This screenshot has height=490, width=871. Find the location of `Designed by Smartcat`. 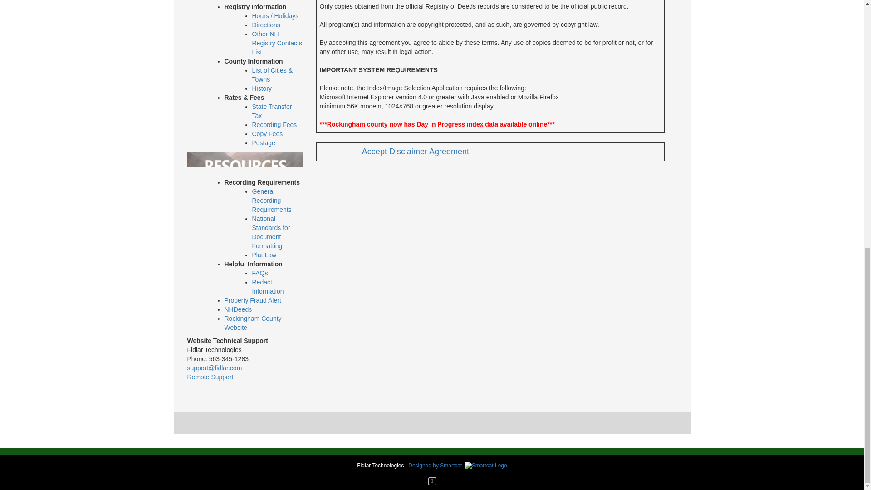

Designed by Smartcat is located at coordinates (457, 465).